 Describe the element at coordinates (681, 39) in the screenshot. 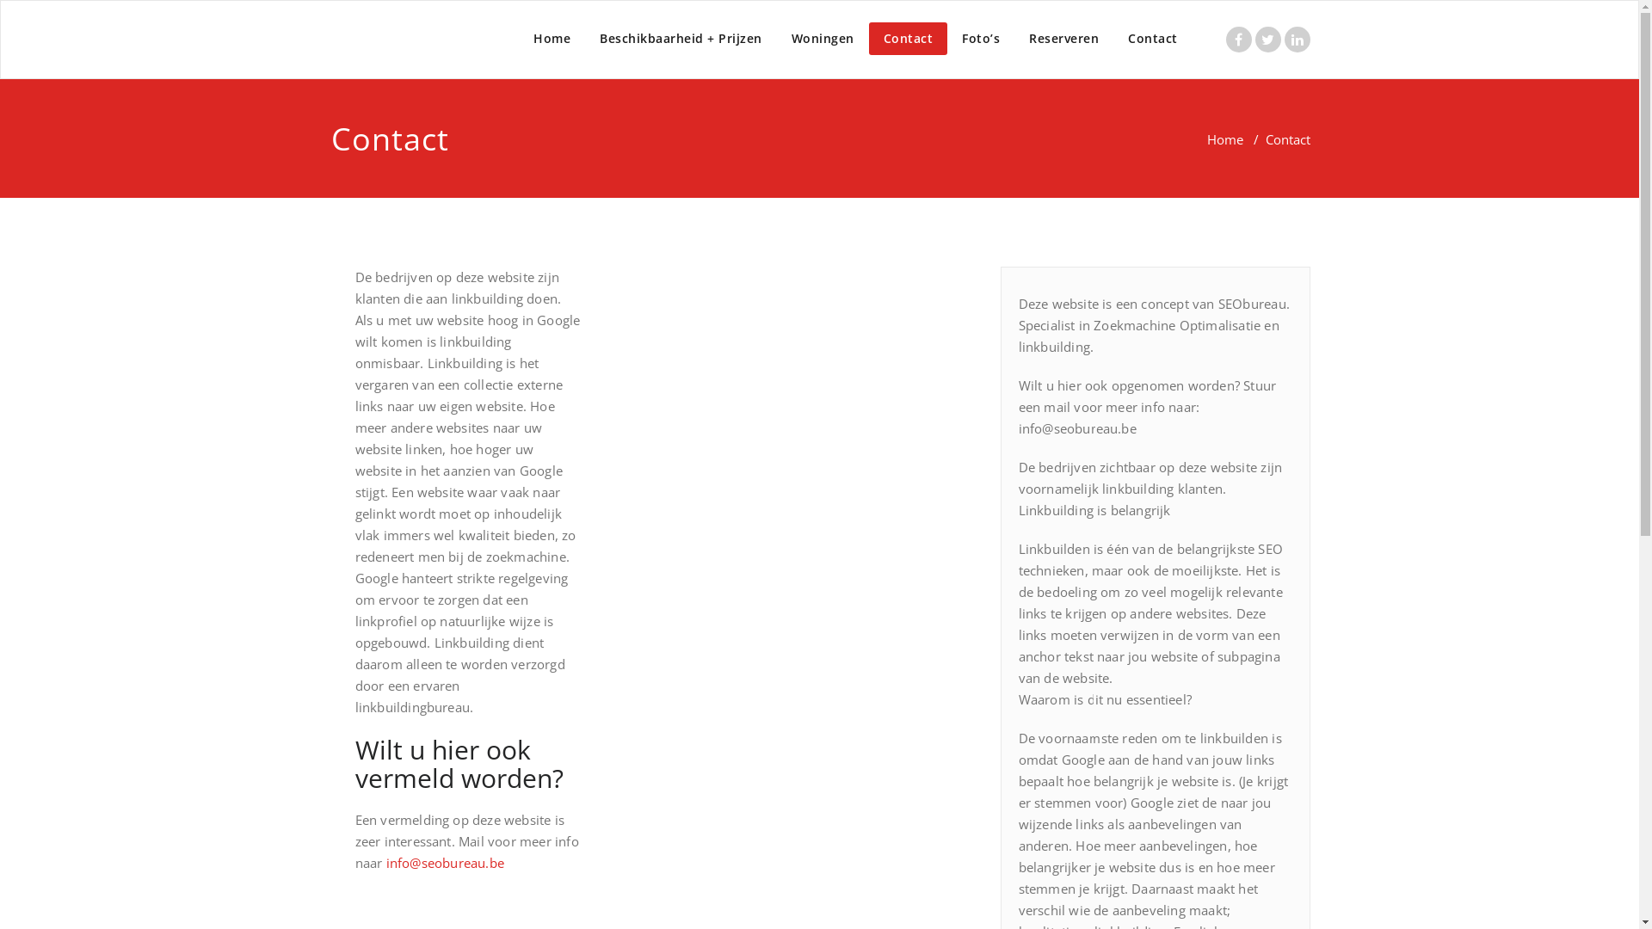

I see `Beschikbaarheid + Prijzen` at that location.